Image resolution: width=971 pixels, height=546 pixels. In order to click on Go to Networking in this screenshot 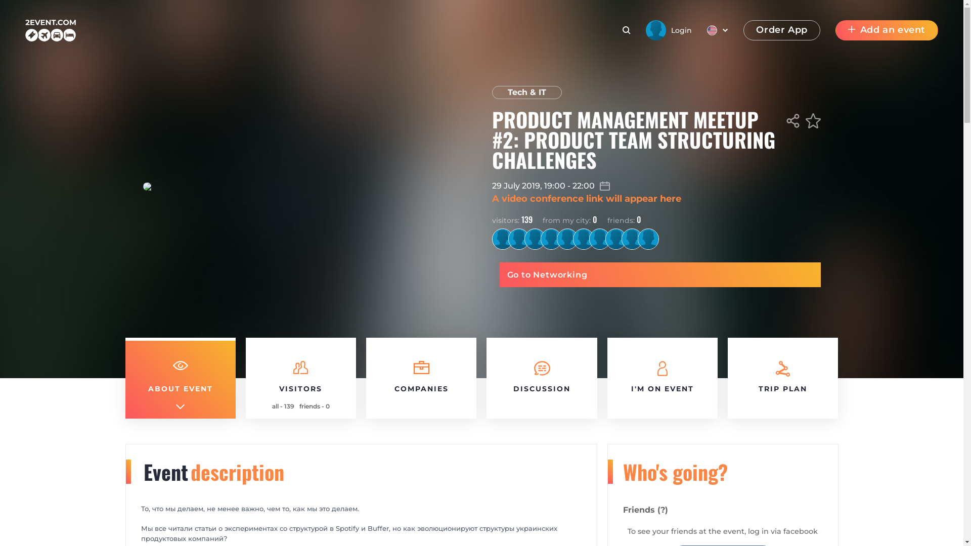, I will do `click(660, 275)`.